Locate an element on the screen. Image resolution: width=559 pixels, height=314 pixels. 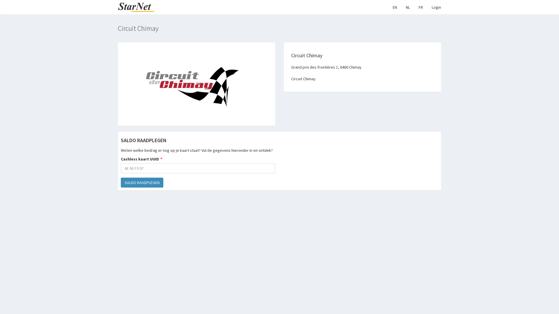
FR is located at coordinates (421, 7).